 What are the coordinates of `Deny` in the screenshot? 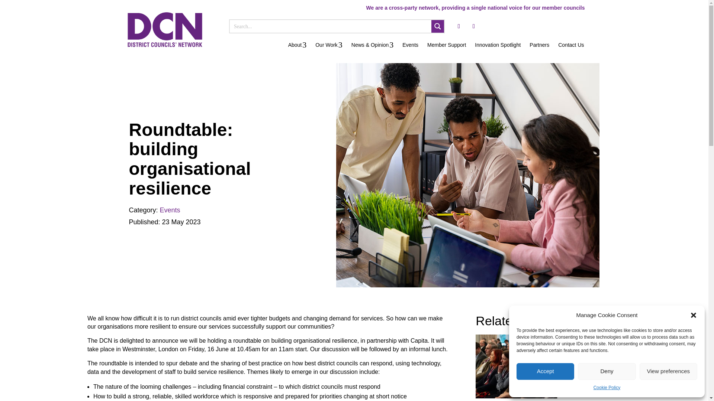 It's located at (606, 371).